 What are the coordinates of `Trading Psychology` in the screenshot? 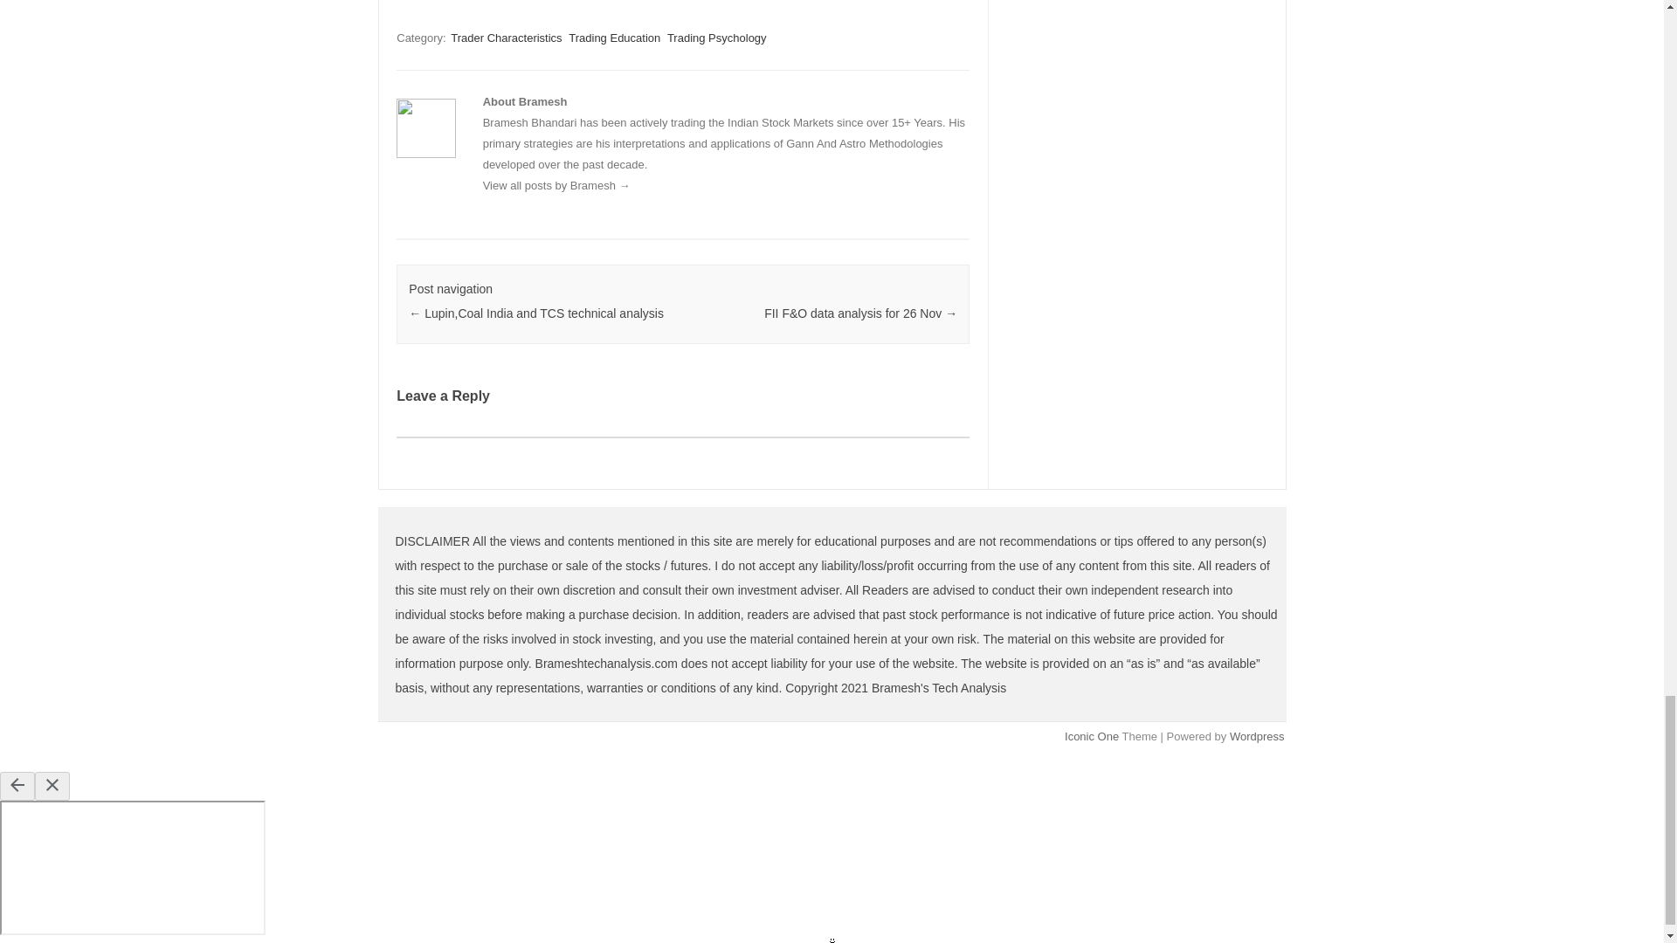 It's located at (716, 37).